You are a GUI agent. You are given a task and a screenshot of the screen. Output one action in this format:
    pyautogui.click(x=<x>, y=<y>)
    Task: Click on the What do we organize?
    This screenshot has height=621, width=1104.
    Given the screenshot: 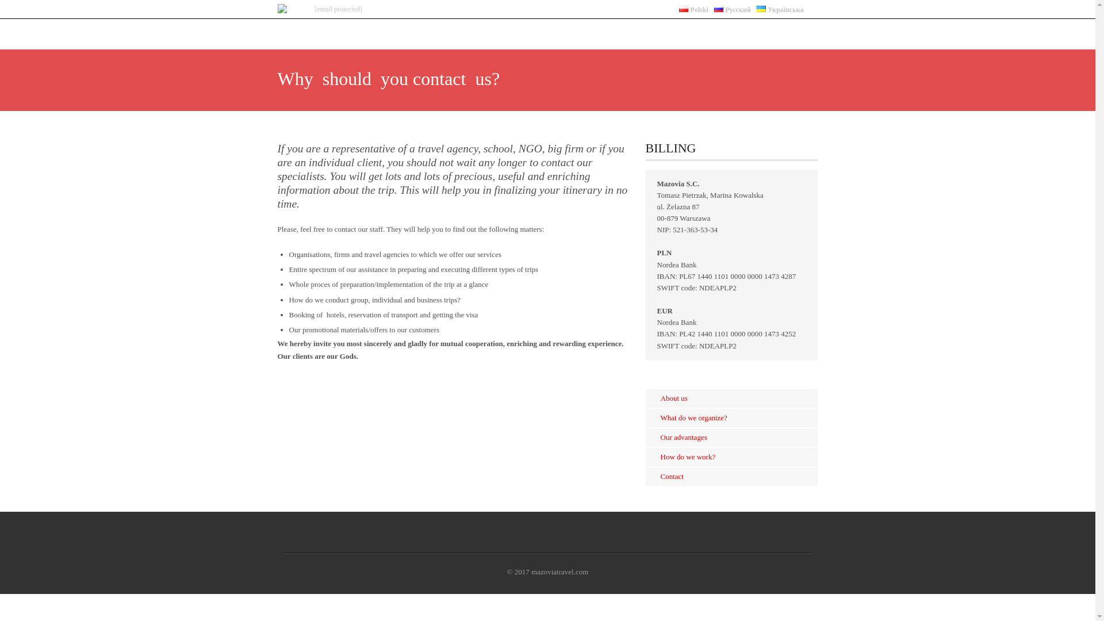 What is the action you would take?
    pyautogui.click(x=693, y=417)
    